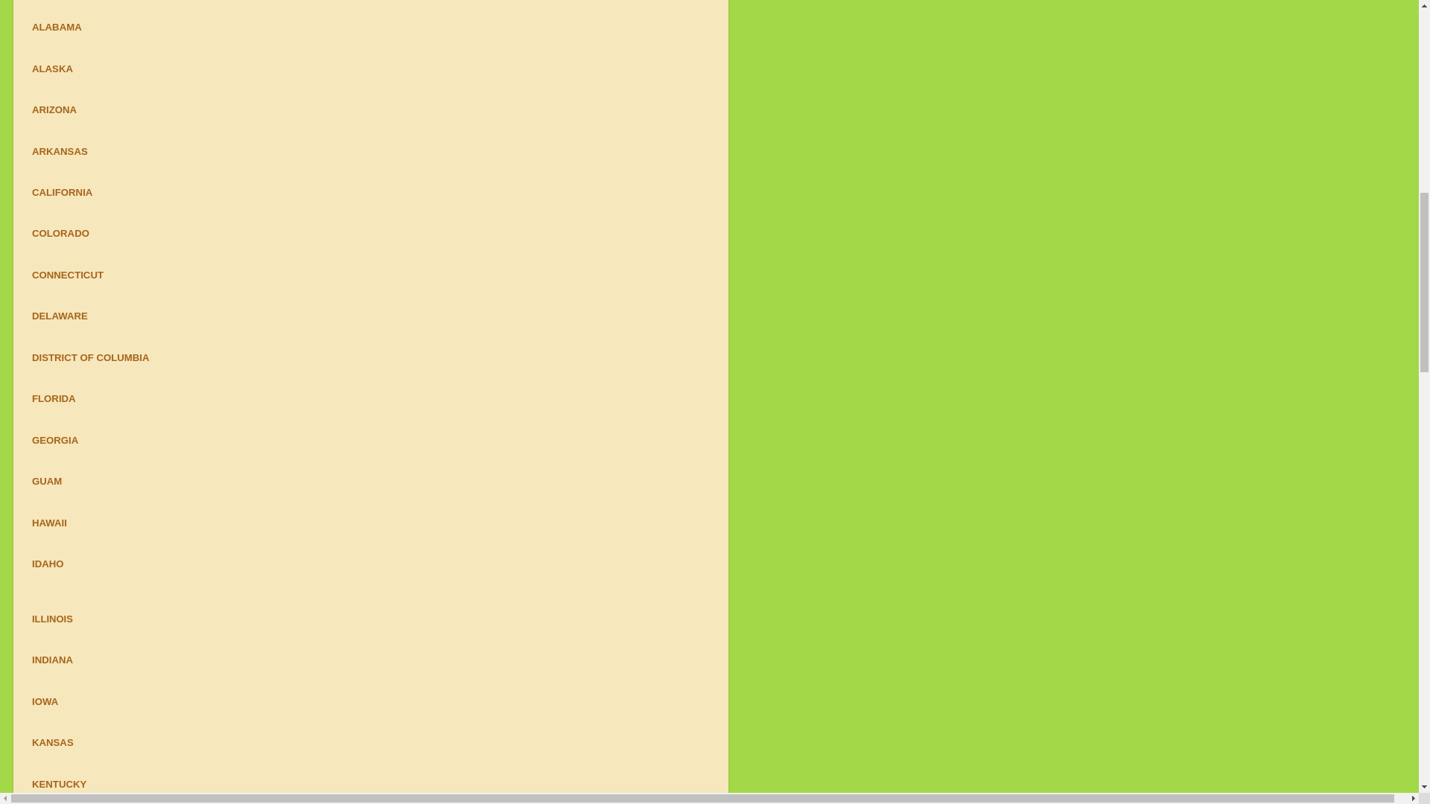 The image size is (1430, 804). Describe the element at coordinates (67, 274) in the screenshot. I see `CONNECTICUT` at that location.